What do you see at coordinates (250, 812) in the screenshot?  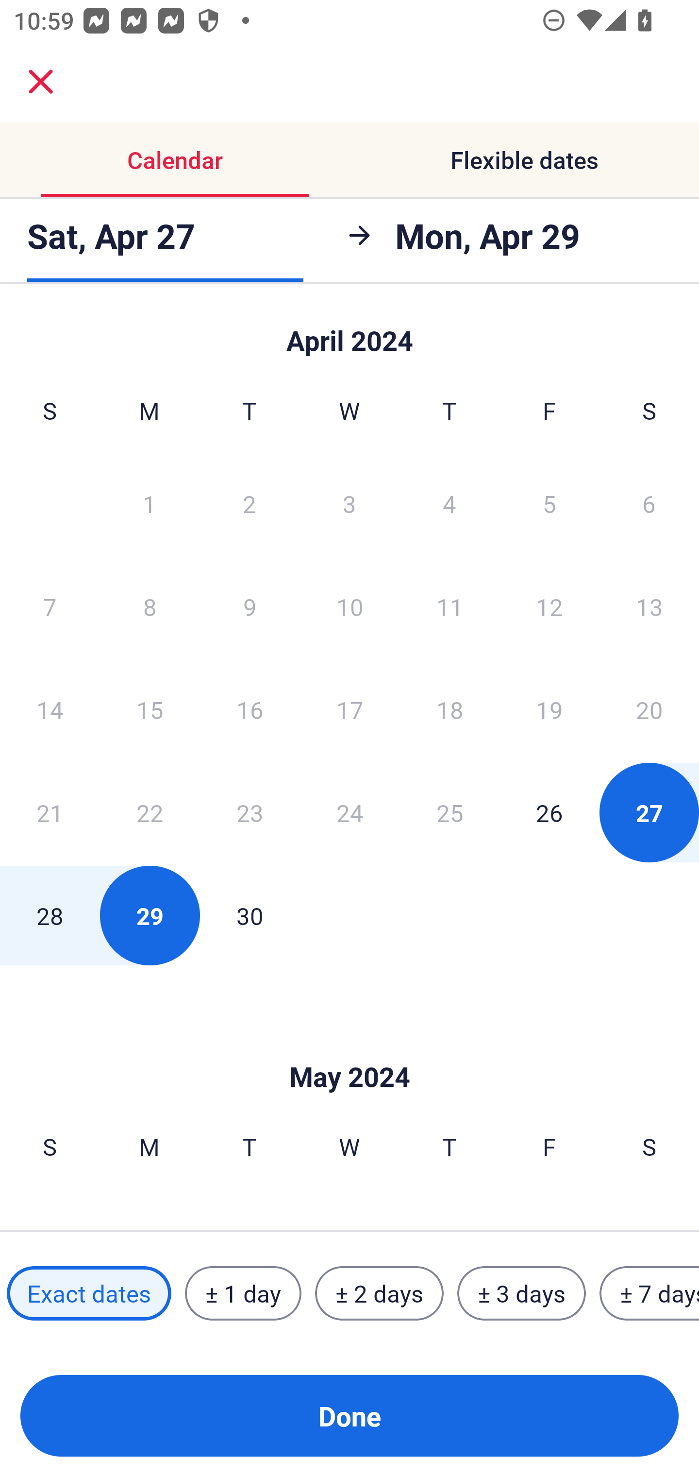 I see `23 Tuesday, April 23, 2024` at bounding box center [250, 812].